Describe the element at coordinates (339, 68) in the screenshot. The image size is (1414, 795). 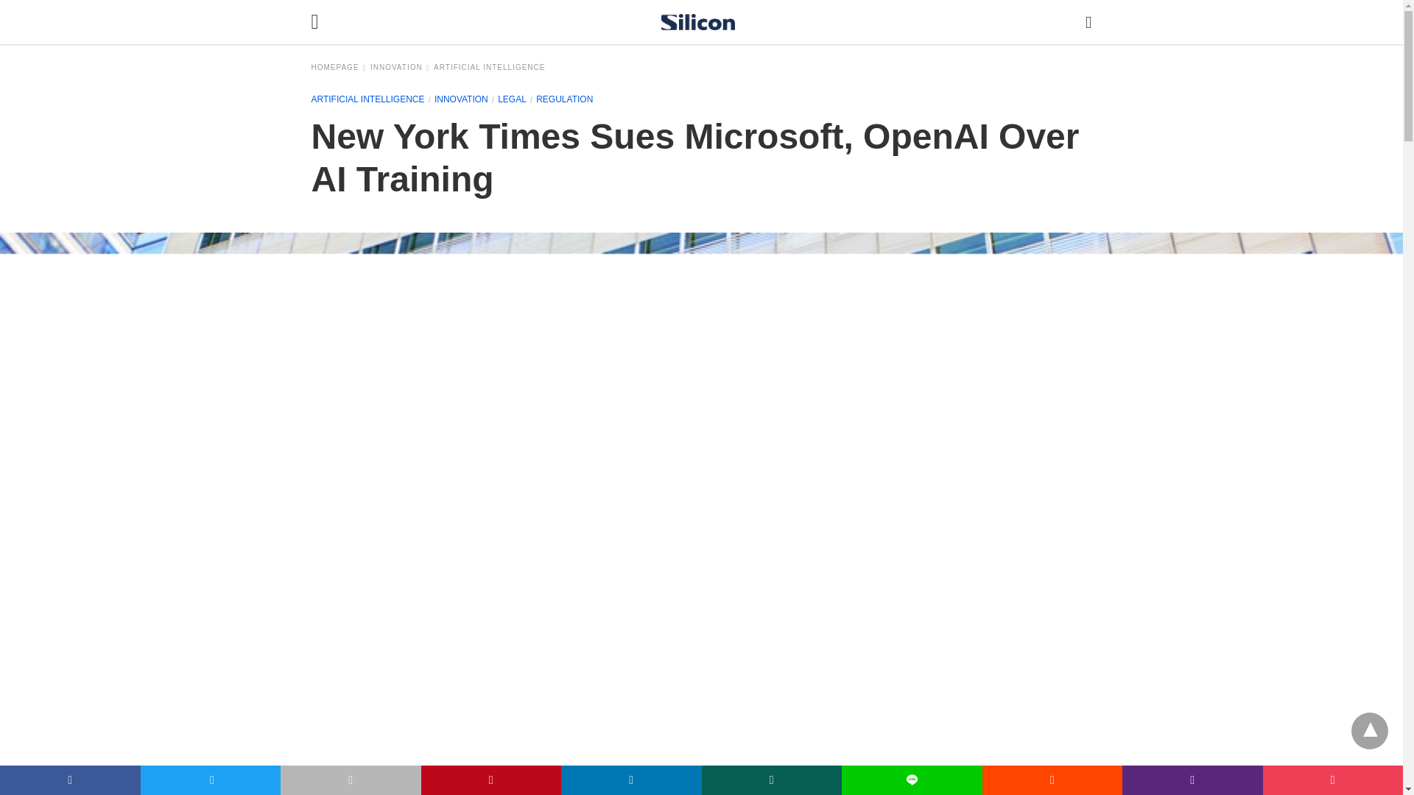
I see `HOMEPAGE` at that location.